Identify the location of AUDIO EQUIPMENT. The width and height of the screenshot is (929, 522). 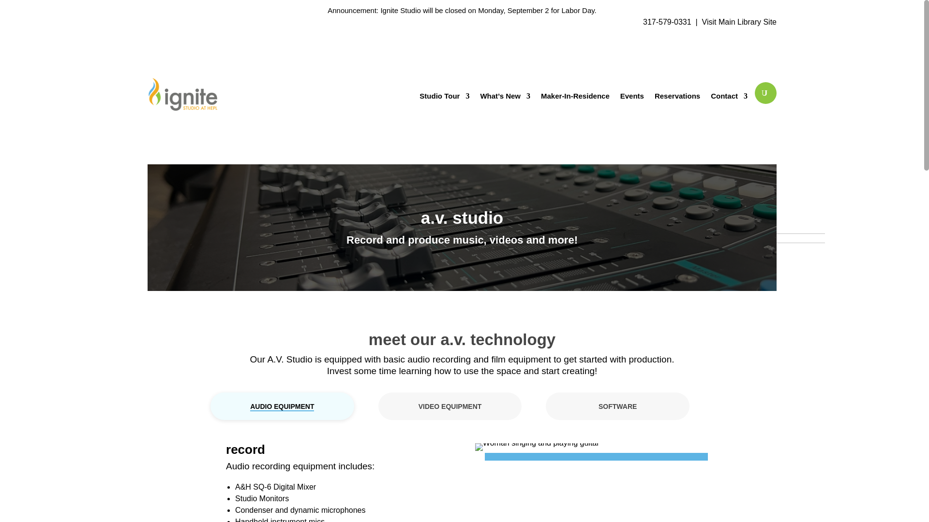
(282, 407).